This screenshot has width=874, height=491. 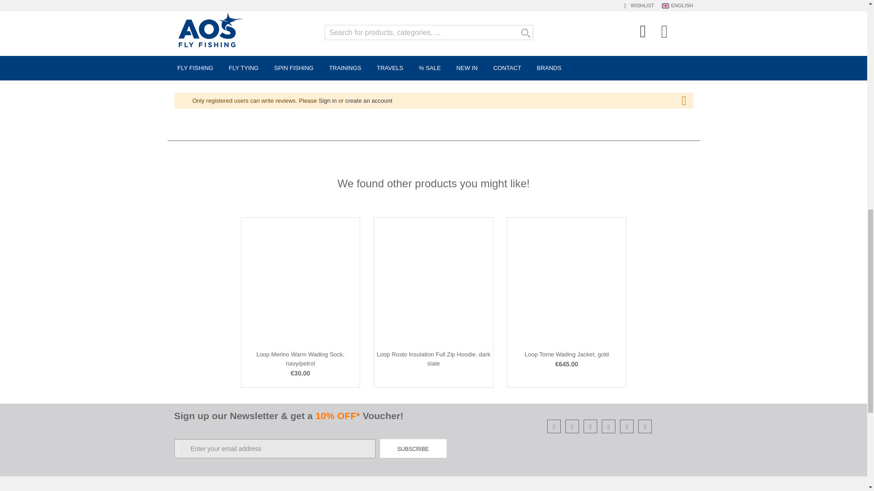 What do you see at coordinates (627, 426) in the screenshot?
I see `PINTEREST` at bounding box center [627, 426].